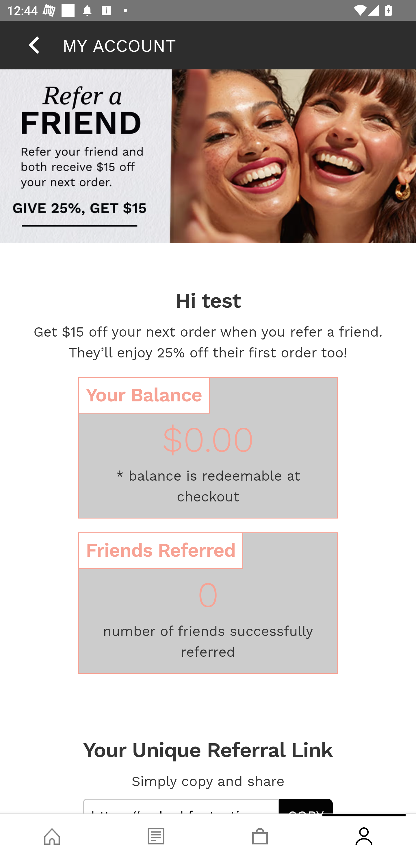 The width and height of the screenshot is (416, 856). What do you see at coordinates (34, 45) in the screenshot?
I see `back` at bounding box center [34, 45].